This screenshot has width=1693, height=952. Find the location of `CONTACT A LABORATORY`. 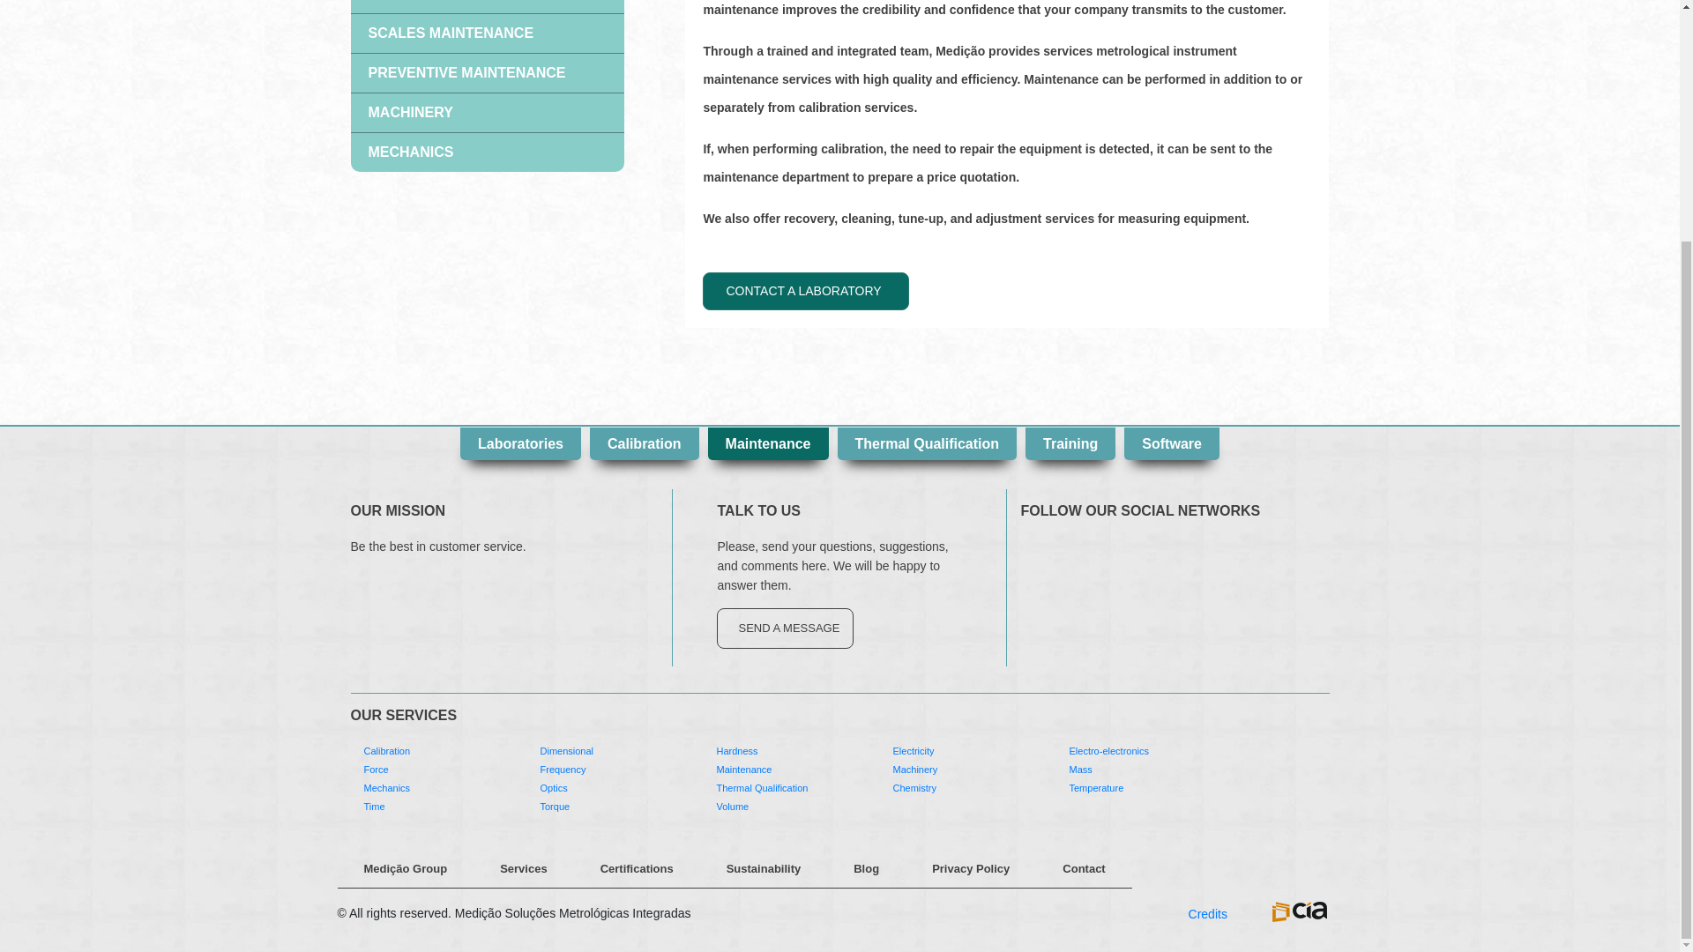

CONTACT A LABORATORY is located at coordinates (804, 291).